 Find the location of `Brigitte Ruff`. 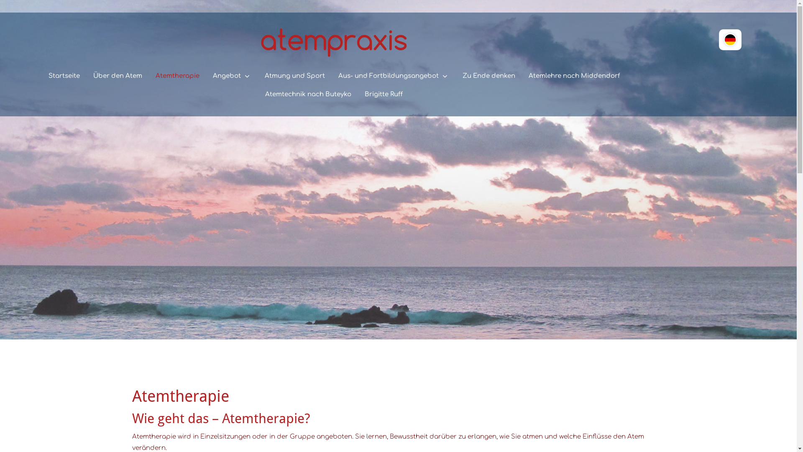

Brigitte Ruff is located at coordinates (384, 95).